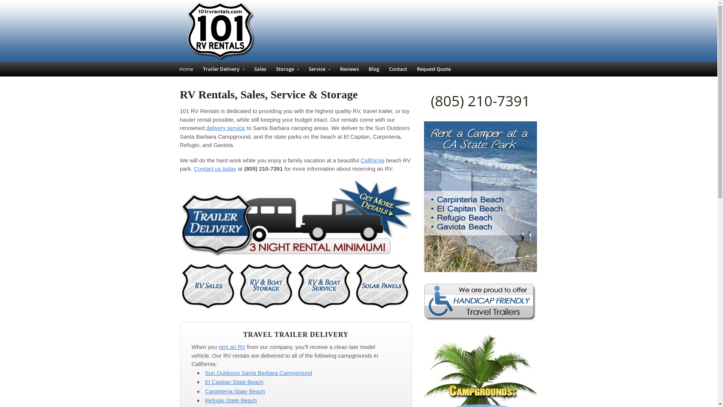 The image size is (723, 407). I want to click on Storage, so click(288, 69).